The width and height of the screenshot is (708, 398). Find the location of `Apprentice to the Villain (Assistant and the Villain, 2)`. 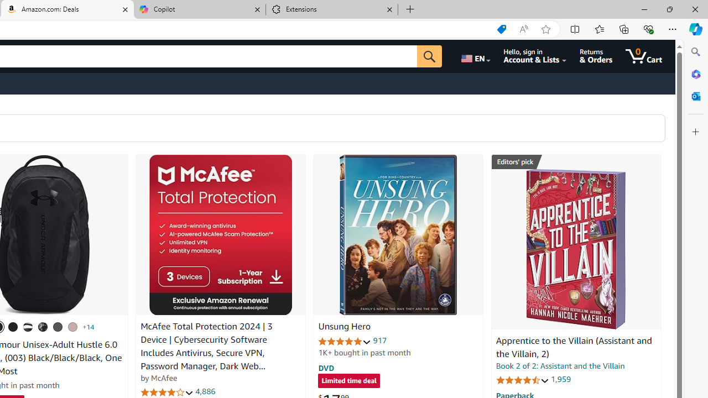

Apprentice to the Villain (Assistant and the Villain, 2) is located at coordinates (574, 347).